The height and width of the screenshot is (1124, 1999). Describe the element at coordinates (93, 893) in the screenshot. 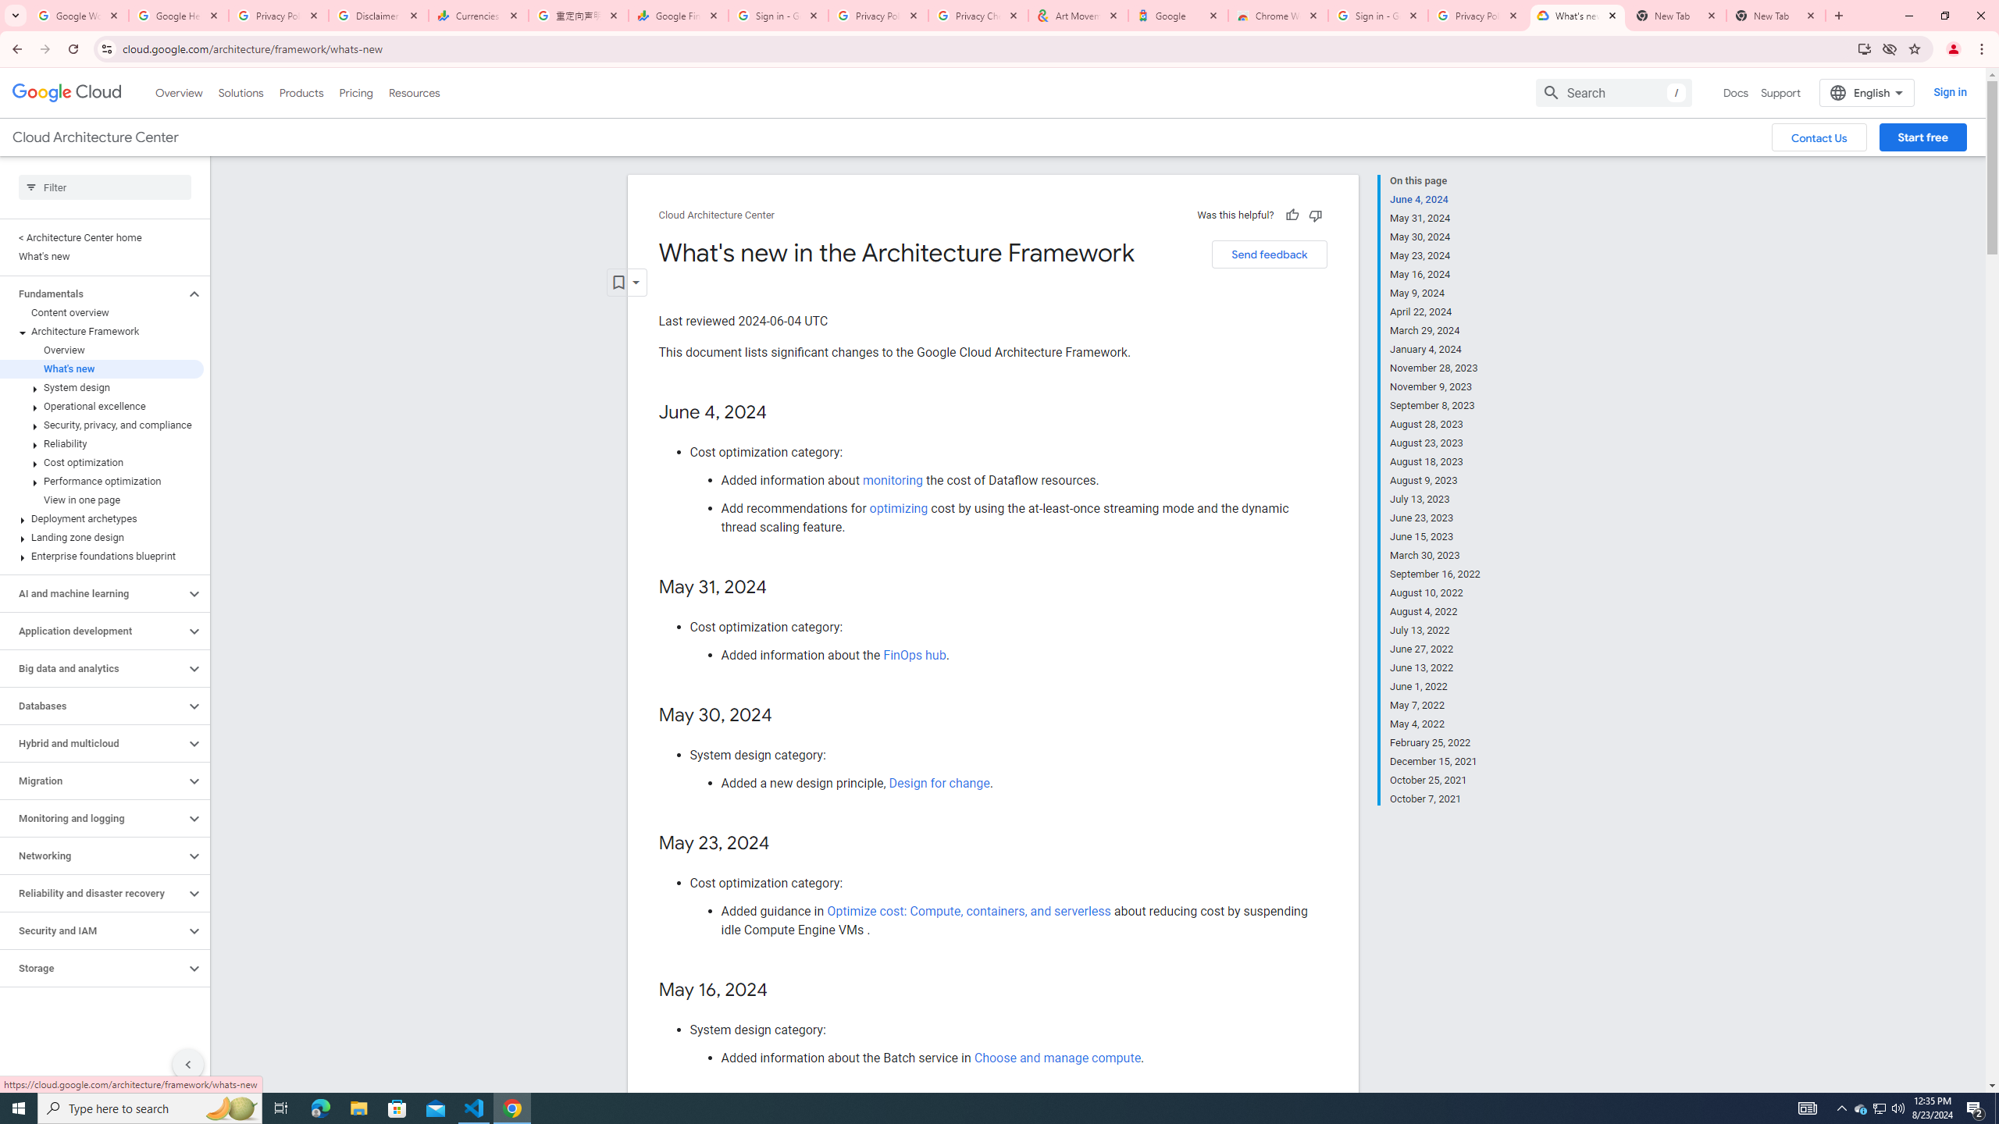

I see `Reliability and disaster recovery` at that location.